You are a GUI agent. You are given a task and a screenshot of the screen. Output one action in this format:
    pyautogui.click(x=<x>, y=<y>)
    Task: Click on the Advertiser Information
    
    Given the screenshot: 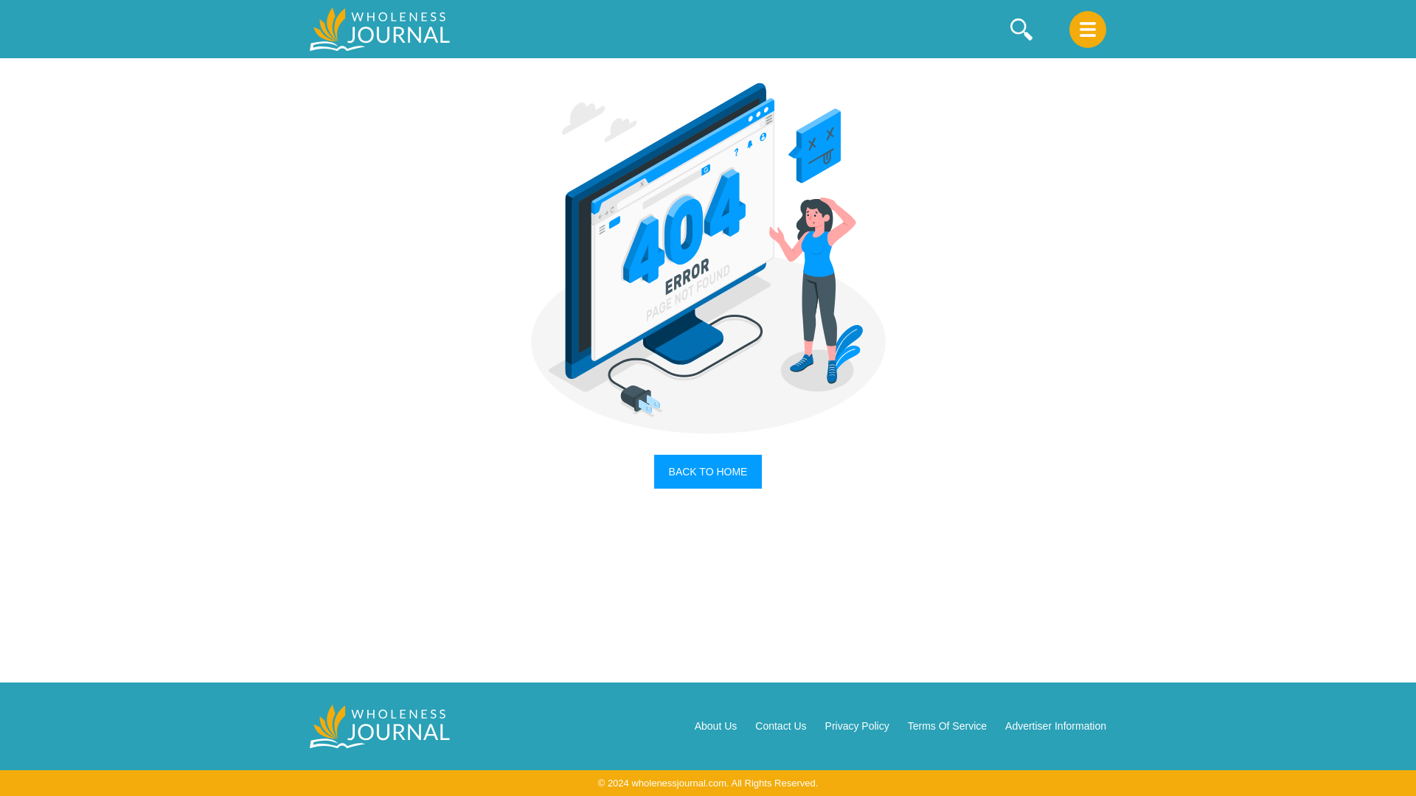 What is the action you would take?
    pyautogui.click(x=1055, y=725)
    